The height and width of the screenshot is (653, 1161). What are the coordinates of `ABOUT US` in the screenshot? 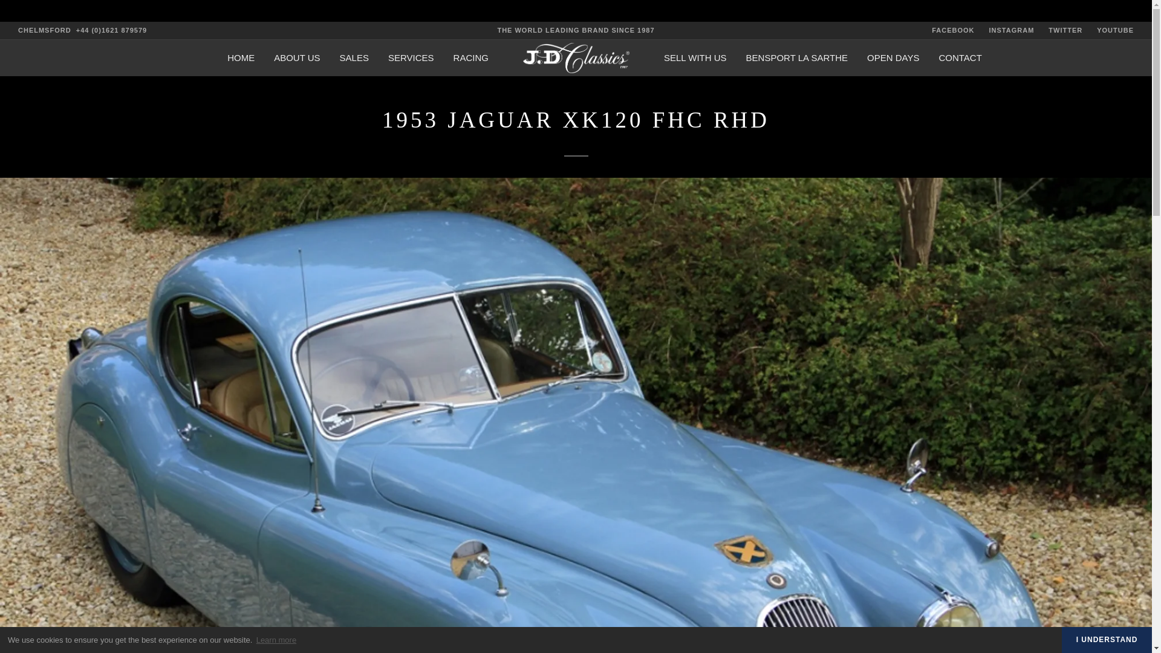 It's located at (296, 58).